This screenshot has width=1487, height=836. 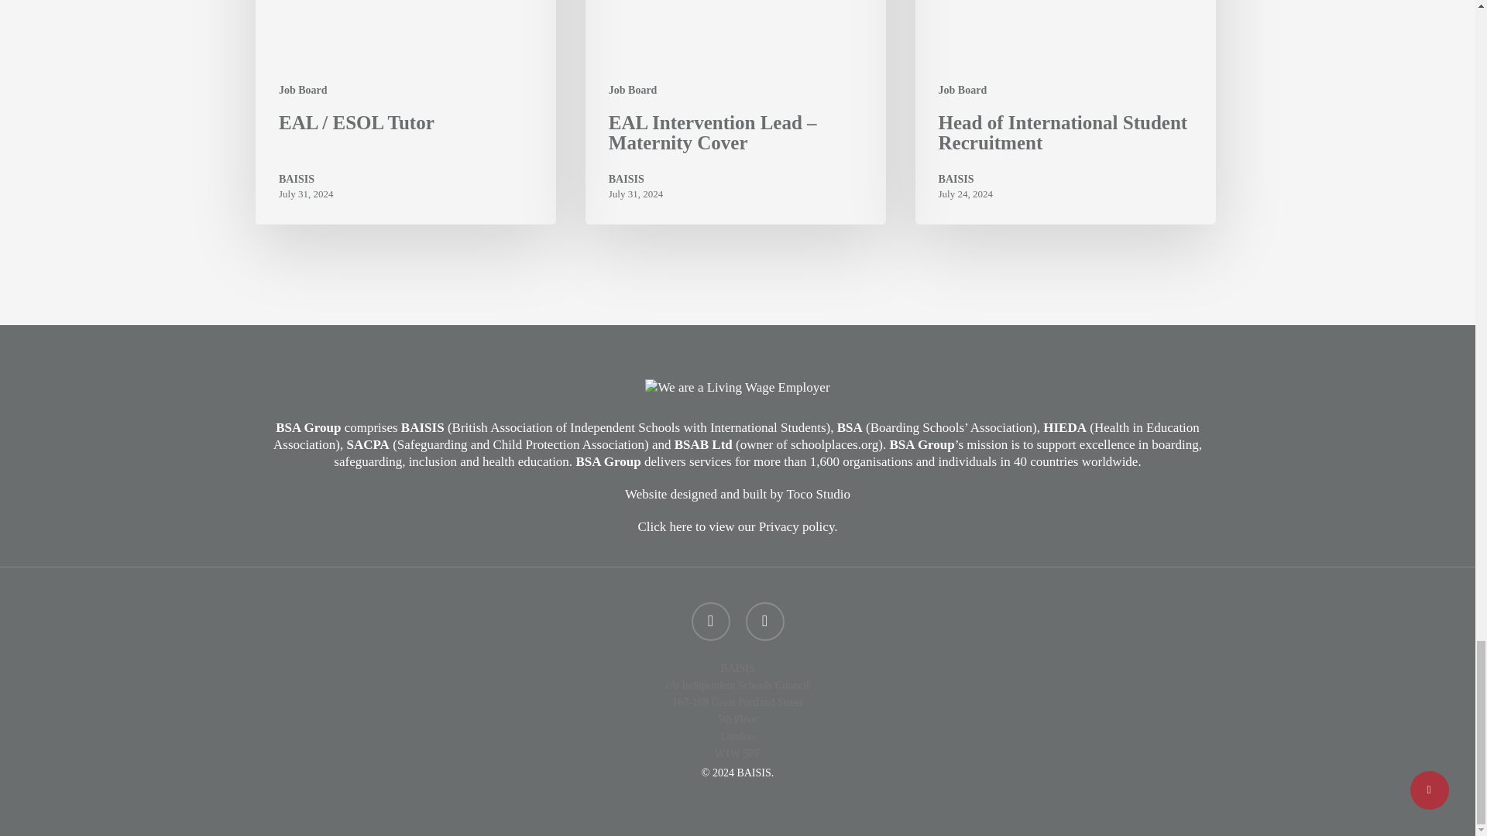 I want to click on Head of International Student Recruitment, so click(x=1066, y=112).